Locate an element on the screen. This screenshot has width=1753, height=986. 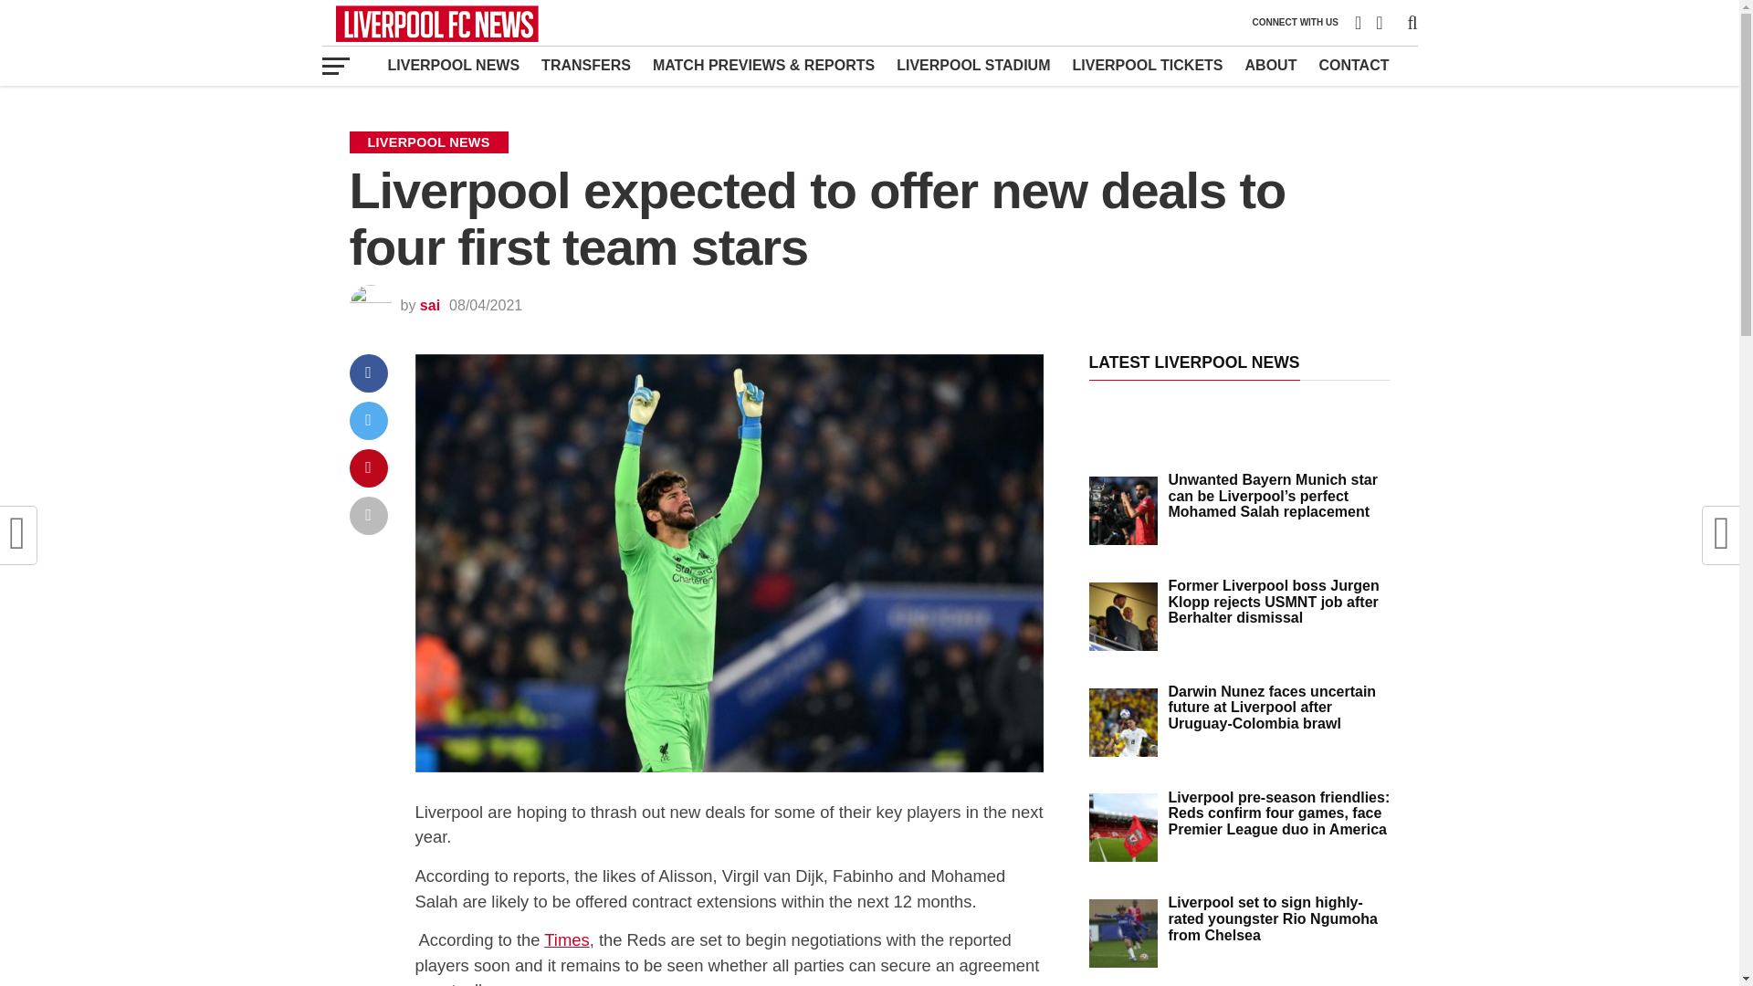
LIVERPOOL NEWS is located at coordinates (453, 65).